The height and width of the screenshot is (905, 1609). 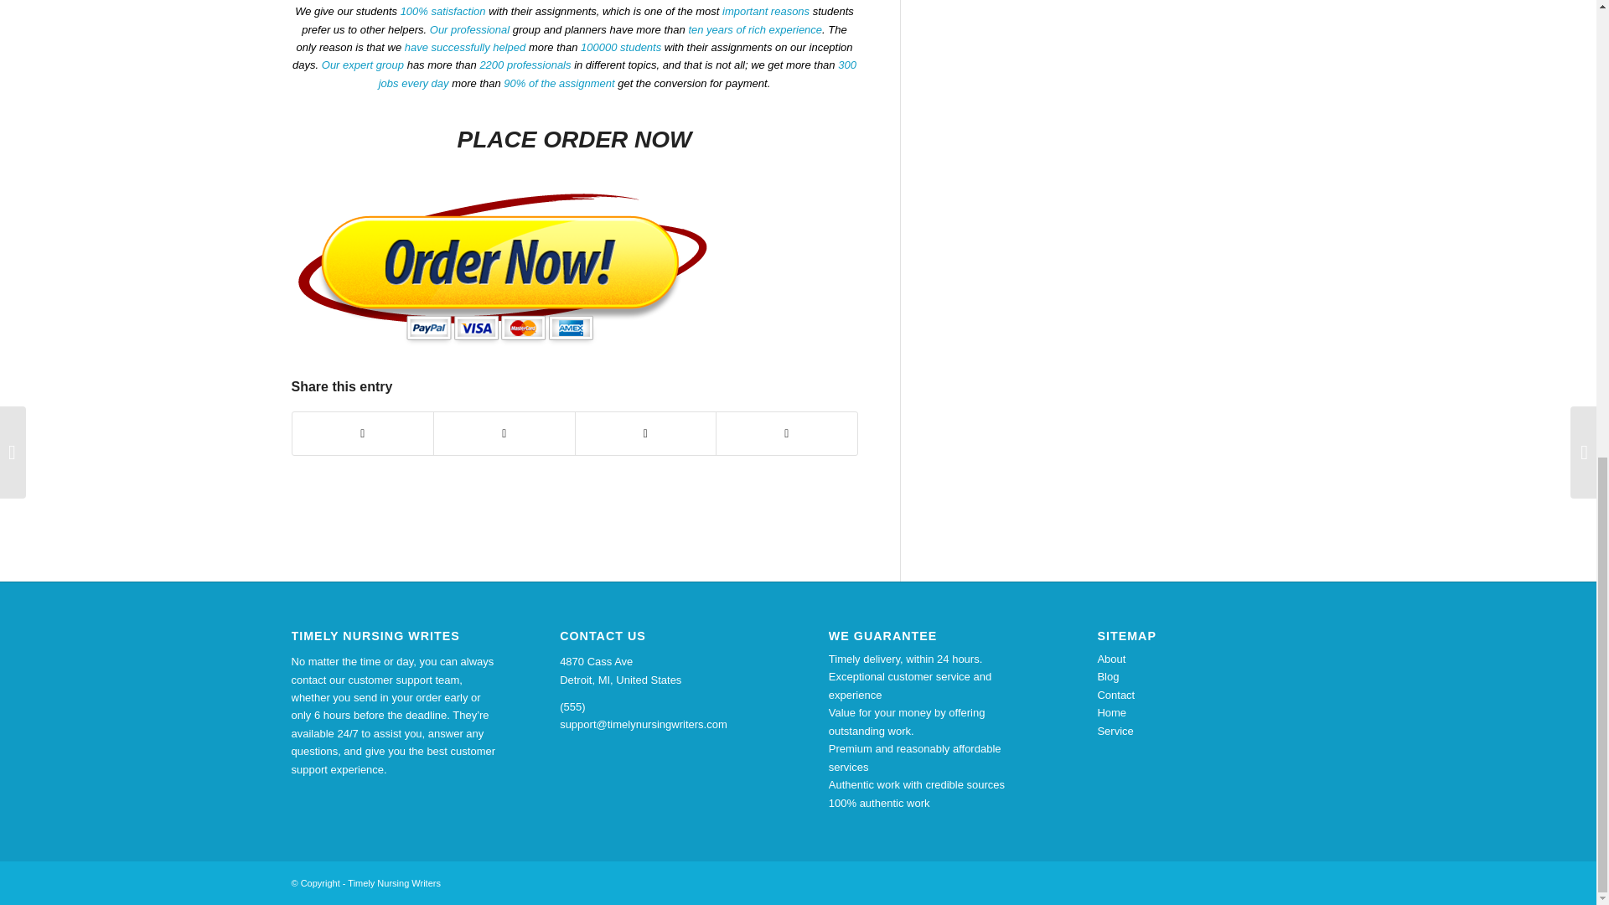 What do you see at coordinates (465, 47) in the screenshot?
I see `have successfully helped` at bounding box center [465, 47].